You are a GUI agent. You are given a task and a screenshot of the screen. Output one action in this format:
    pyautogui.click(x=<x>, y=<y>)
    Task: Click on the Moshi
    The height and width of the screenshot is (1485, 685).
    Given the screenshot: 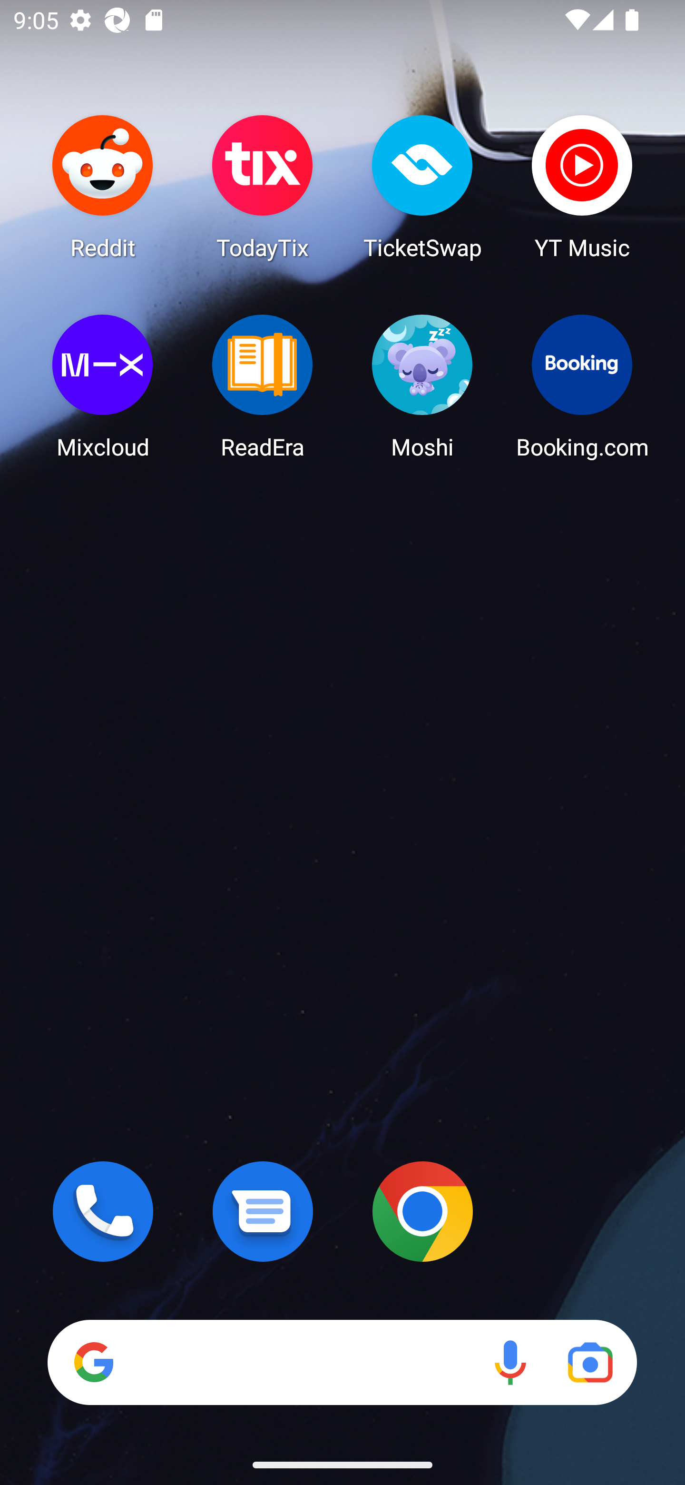 What is the action you would take?
    pyautogui.click(x=422, y=386)
    